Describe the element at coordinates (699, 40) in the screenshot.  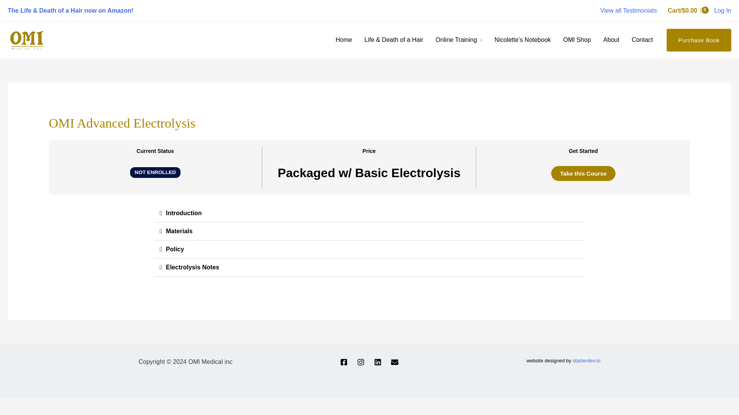
I see `Purchase Book` at that location.